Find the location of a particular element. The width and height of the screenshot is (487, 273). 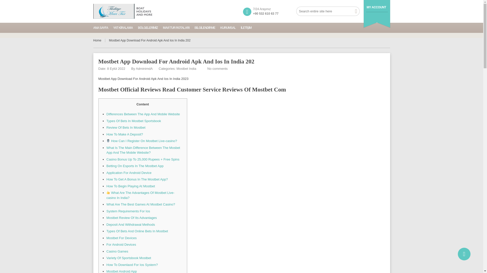

KURUMSAL is located at coordinates (228, 28).